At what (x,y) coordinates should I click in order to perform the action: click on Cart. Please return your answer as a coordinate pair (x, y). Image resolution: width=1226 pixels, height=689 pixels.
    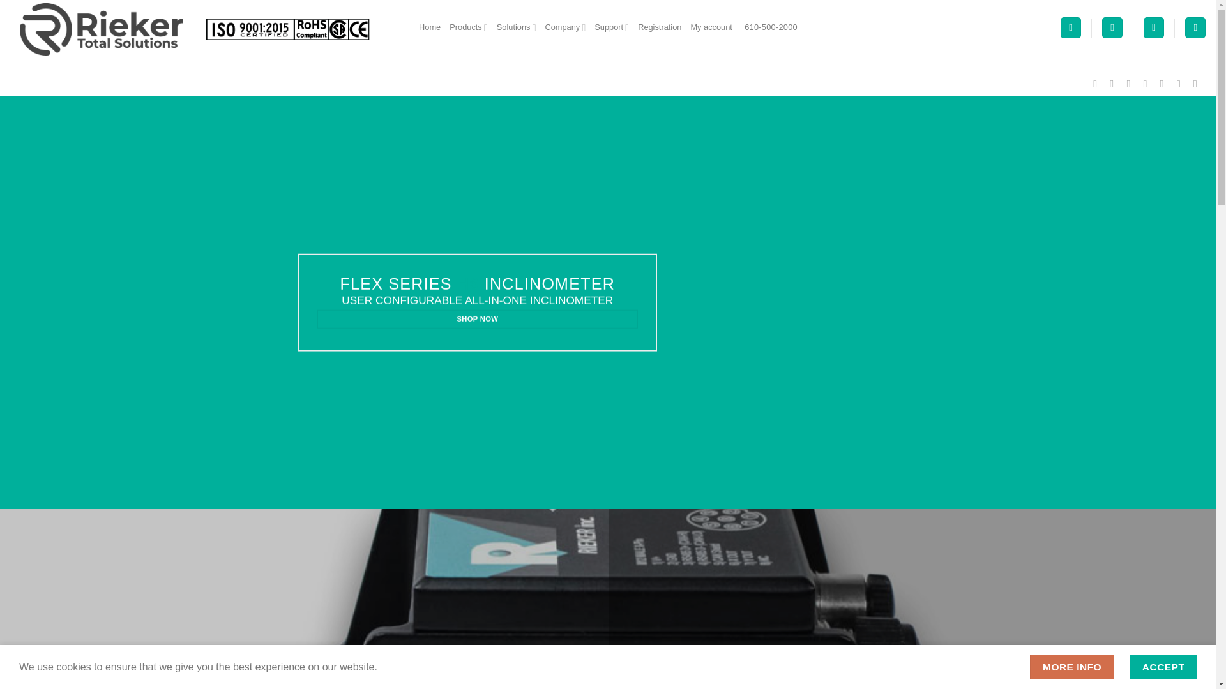
    Looking at the image, I should click on (1070, 28).